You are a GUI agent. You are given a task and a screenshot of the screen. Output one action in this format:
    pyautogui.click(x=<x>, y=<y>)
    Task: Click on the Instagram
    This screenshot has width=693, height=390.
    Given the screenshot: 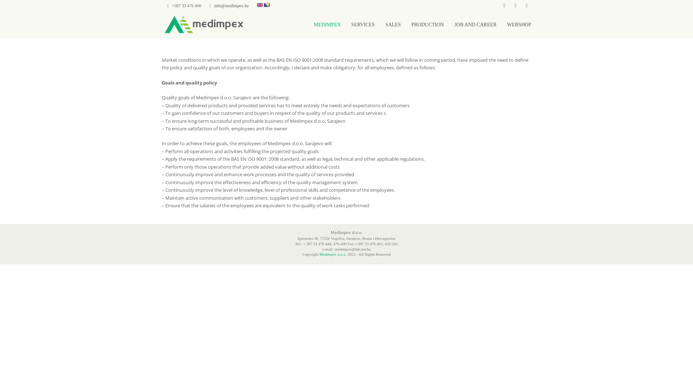 What is the action you would take?
    pyautogui.click(x=515, y=5)
    